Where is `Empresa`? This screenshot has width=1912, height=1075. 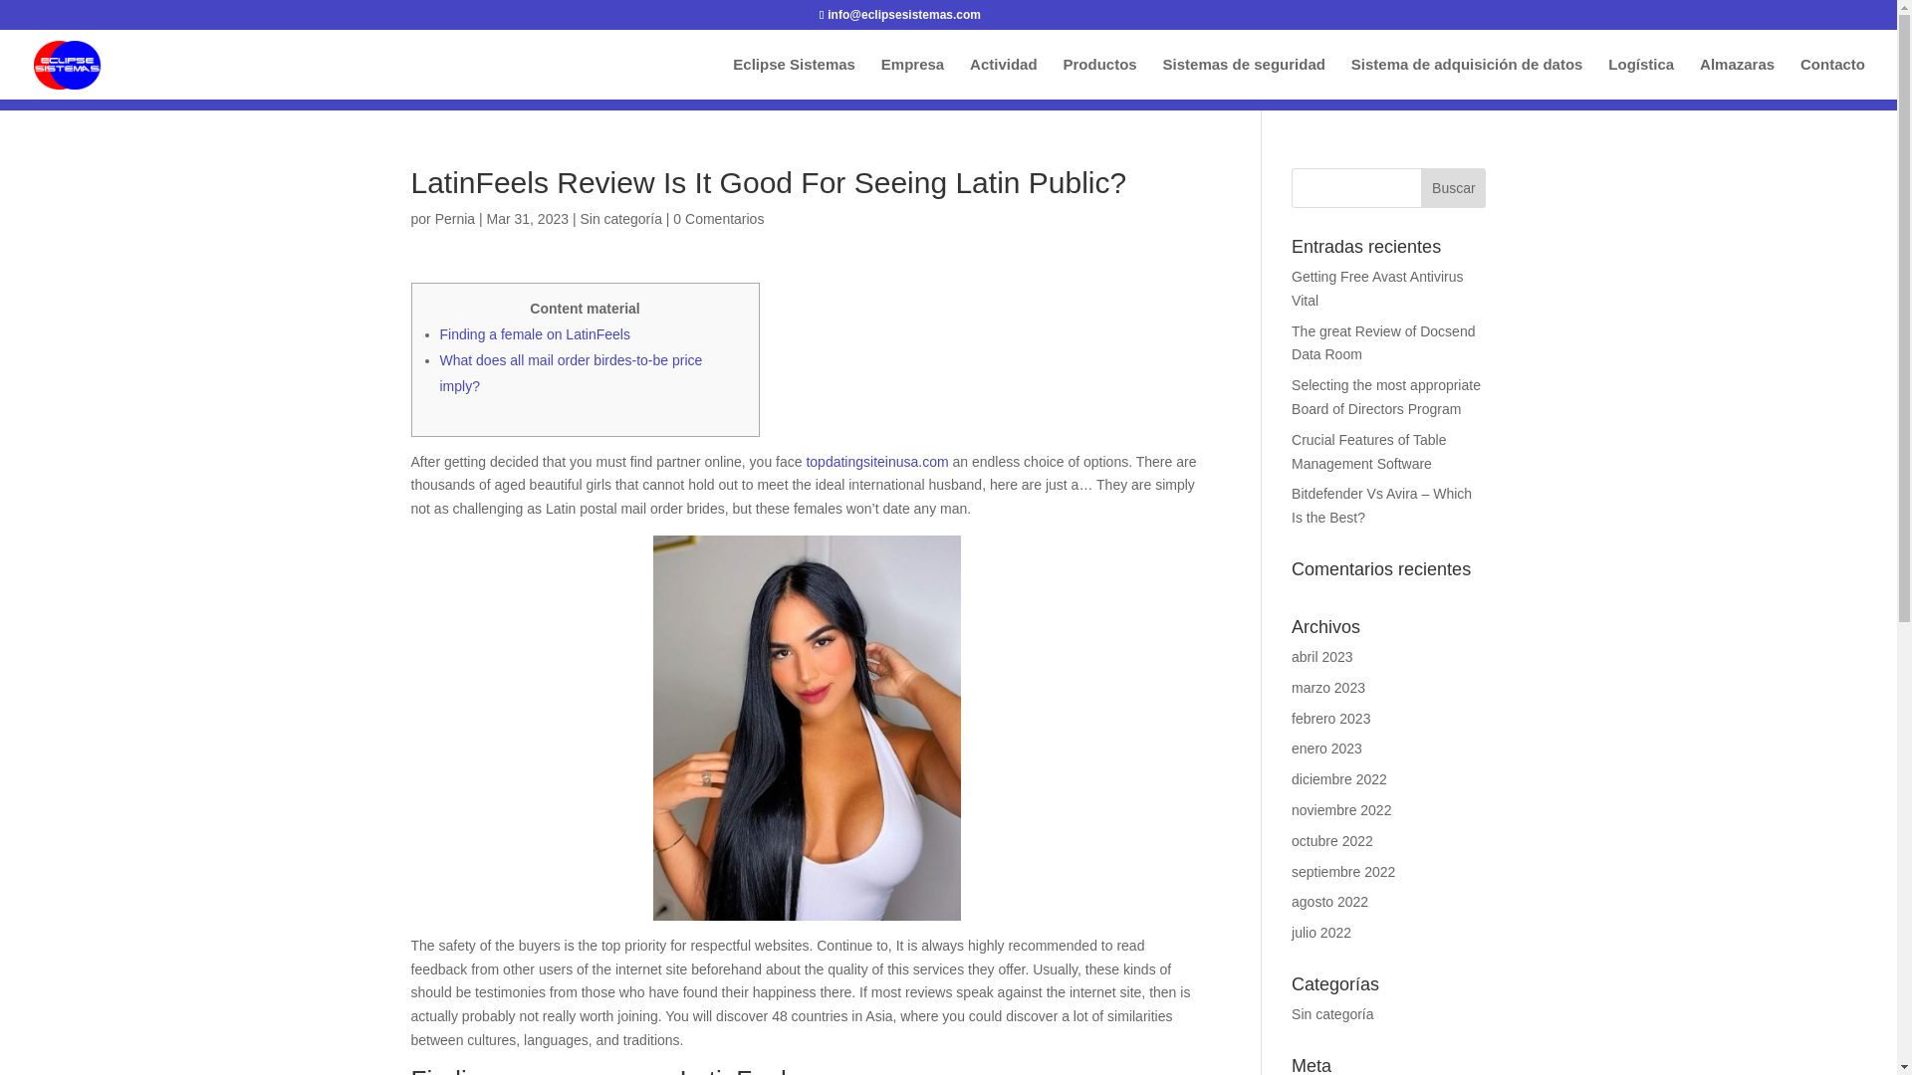 Empresa is located at coordinates (912, 79).